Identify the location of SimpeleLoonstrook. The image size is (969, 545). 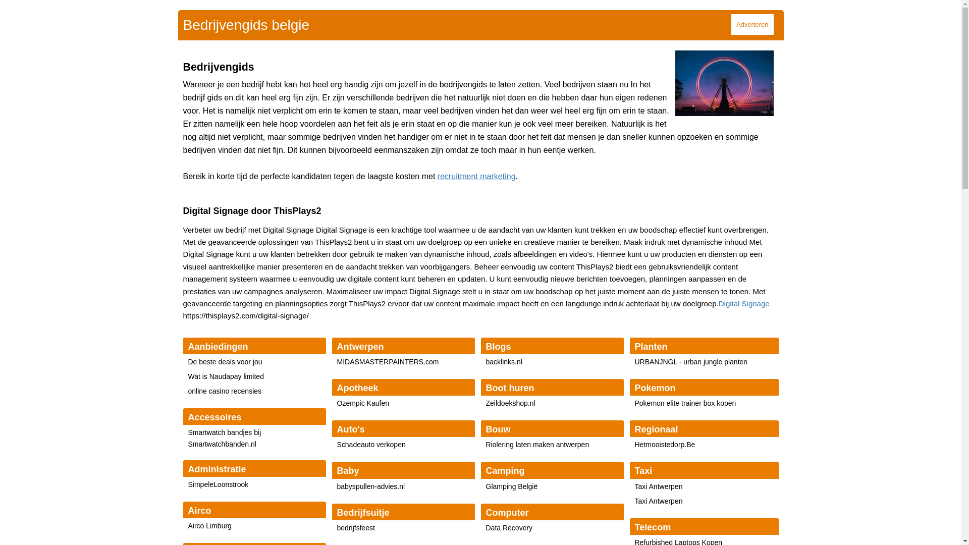
(218, 484).